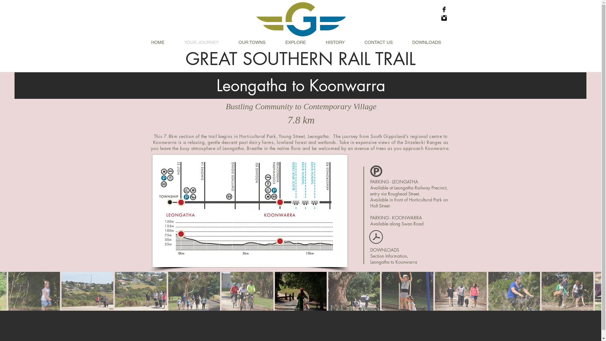 This screenshot has width=606, height=341. Describe the element at coordinates (340, 42) in the screenshot. I see `HISTORY` at that location.